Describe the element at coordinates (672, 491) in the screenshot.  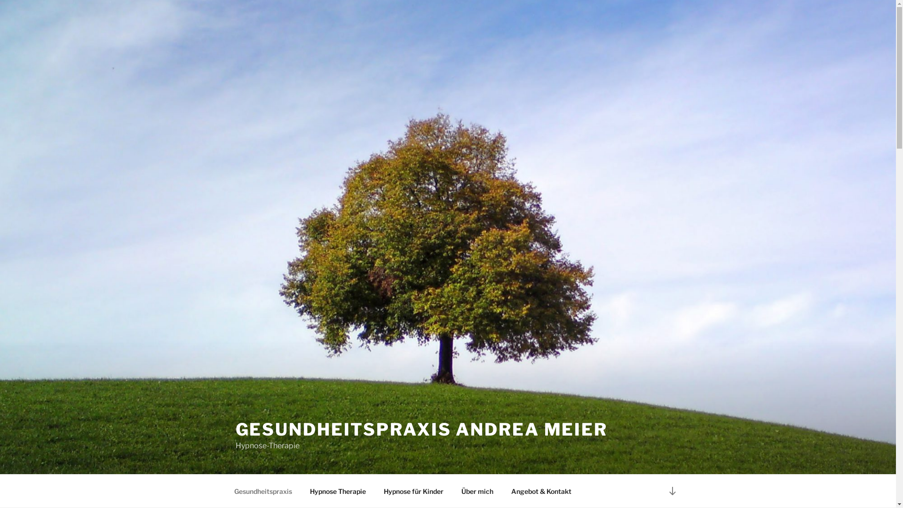
I see `Zum Inhalt nach unten scrollen` at that location.